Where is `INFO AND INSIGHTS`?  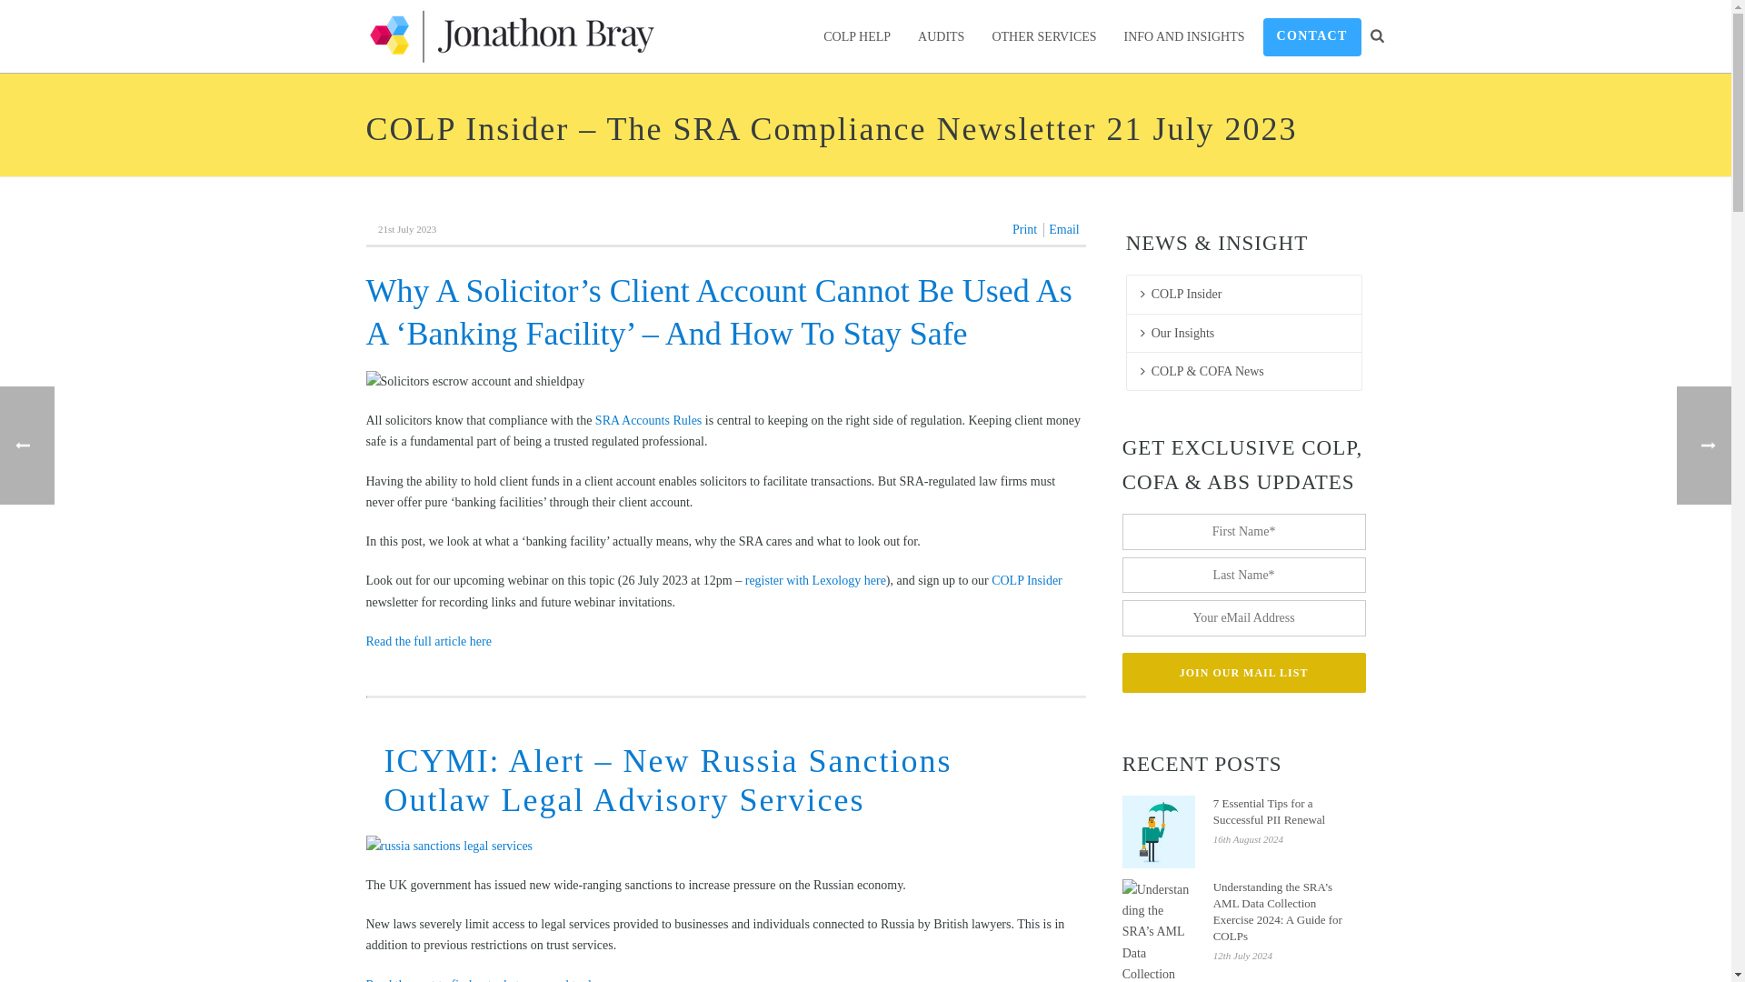
INFO AND INSIGHTS is located at coordinates (1183, 36).